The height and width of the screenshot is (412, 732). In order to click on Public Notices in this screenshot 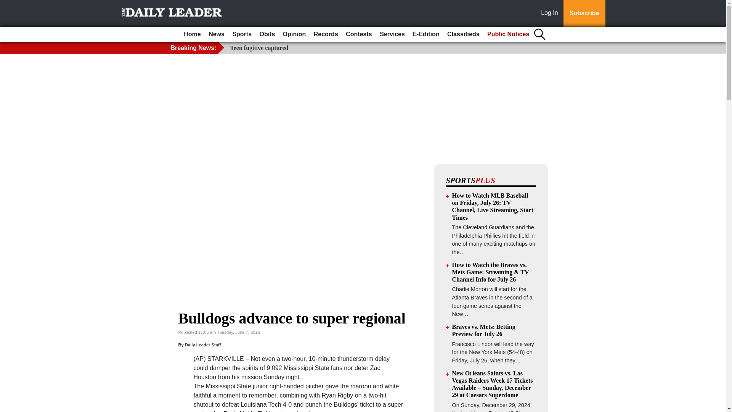, I will do `click(508, 34)`.